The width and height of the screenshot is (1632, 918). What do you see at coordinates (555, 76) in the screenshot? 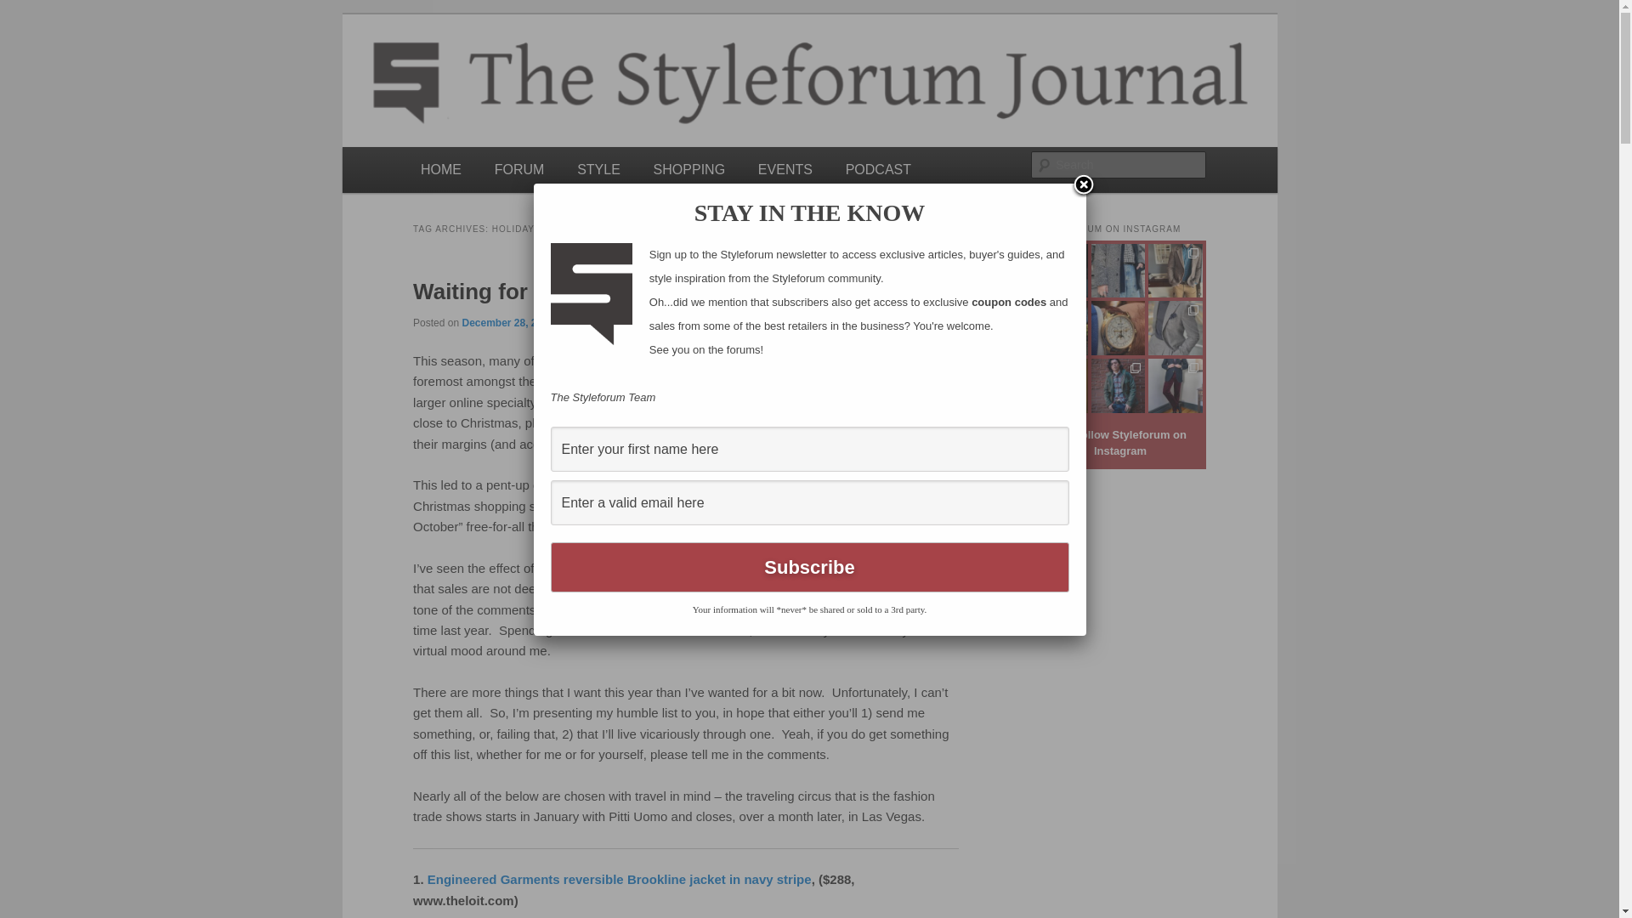
I see `The Styleforum Journal` at bounding box center [555, 76].